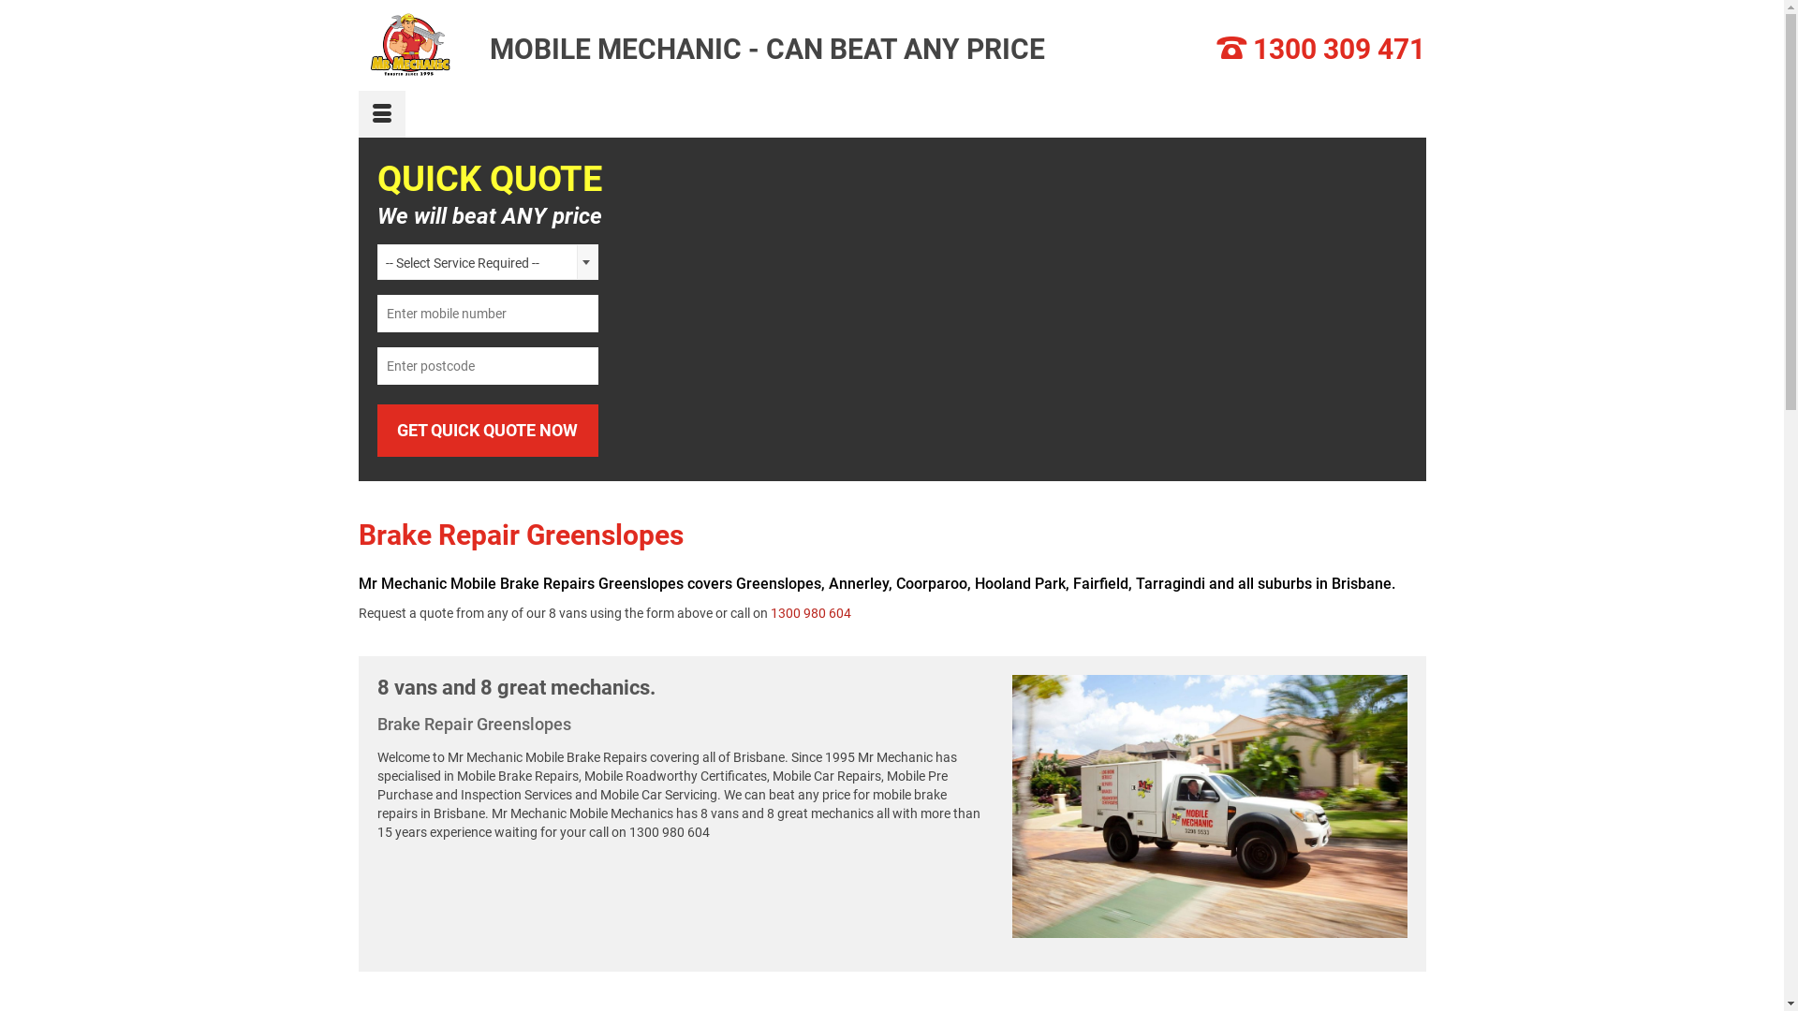  Describe the element at coordinates (810, 613) in the screenshot. I see `1300 980 604` at that location.